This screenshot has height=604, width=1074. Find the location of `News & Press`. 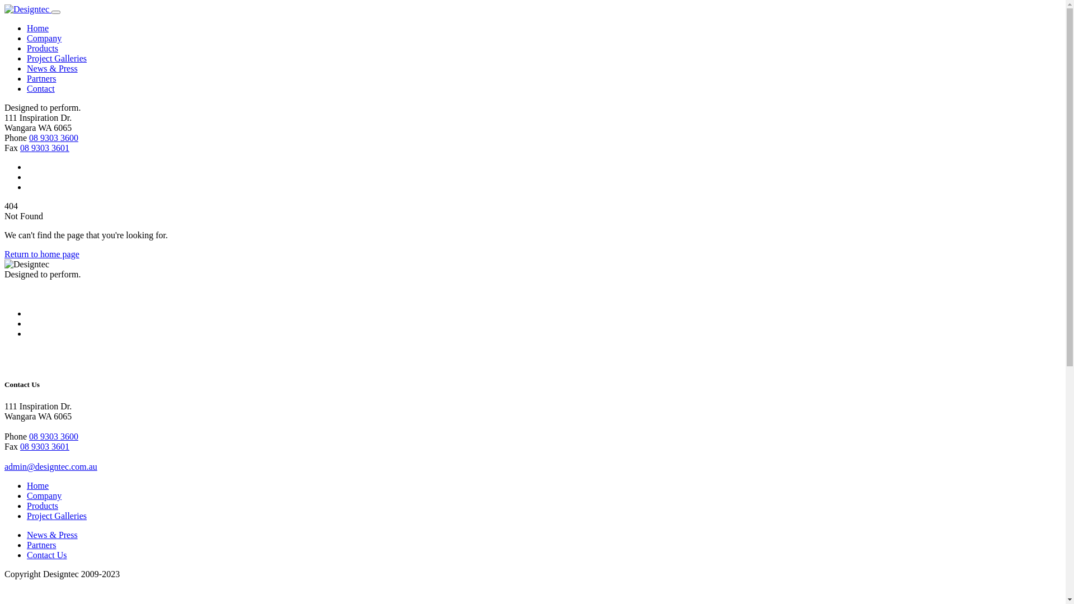

News & Press is located at coordinates (53, 535).